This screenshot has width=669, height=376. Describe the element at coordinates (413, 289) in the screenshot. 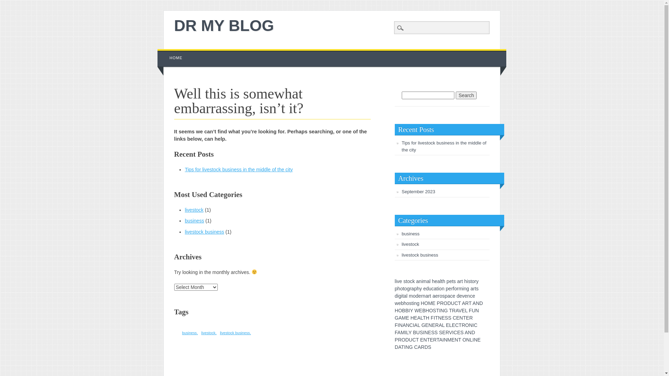

I see `a` at that location.